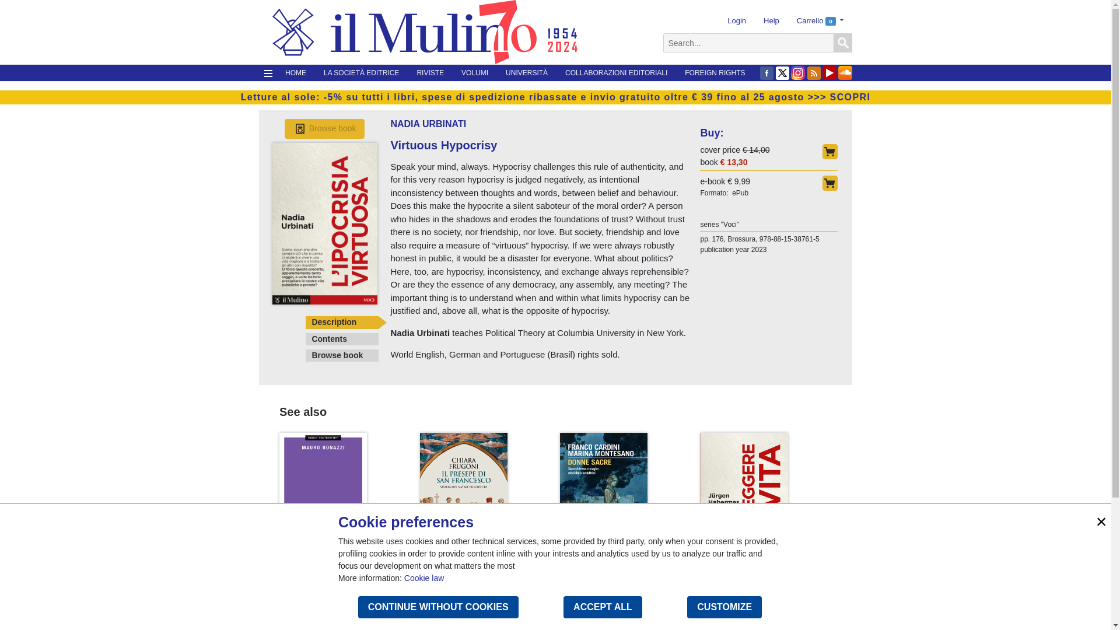  What do you see at coordinates (737, 20) in the screenshot?
I see `Login` at bounding box center [737, 20].